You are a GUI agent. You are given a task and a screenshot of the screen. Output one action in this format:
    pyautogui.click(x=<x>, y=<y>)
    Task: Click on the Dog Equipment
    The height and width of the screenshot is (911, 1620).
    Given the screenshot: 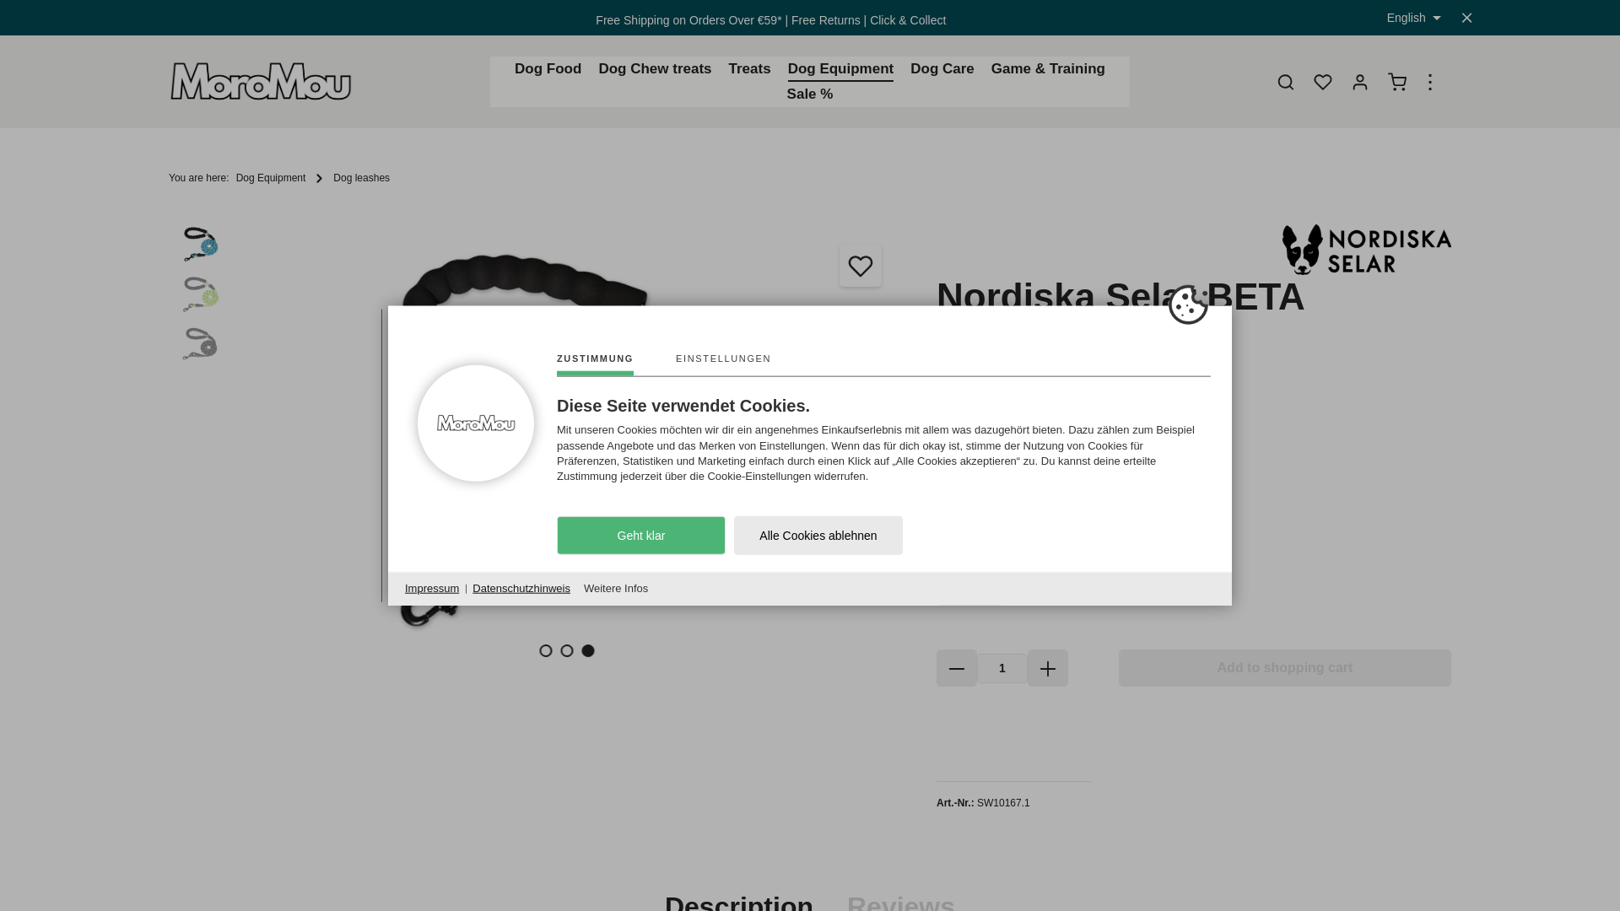 What is the action you would take?
    pyautogui.click(x=840, y=69)
    